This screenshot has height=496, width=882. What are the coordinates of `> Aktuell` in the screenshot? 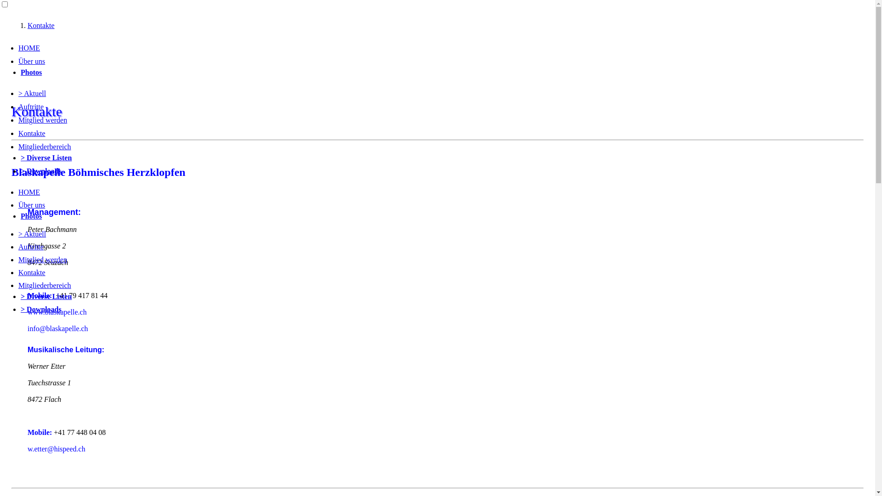 It's located at (32, 94).